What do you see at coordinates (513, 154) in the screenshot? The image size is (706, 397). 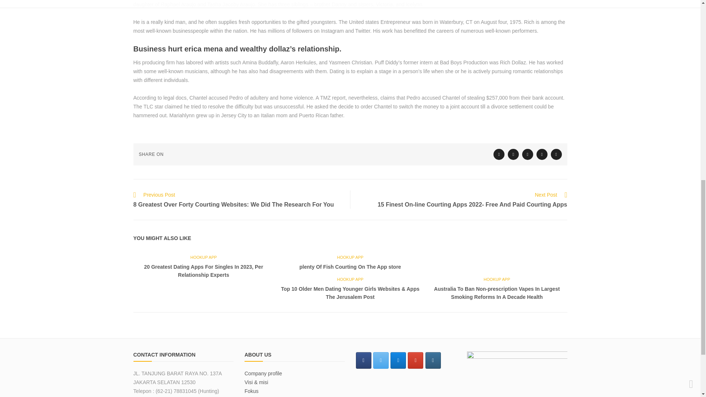 I see `Facebook` at bounding box center [513, 154].